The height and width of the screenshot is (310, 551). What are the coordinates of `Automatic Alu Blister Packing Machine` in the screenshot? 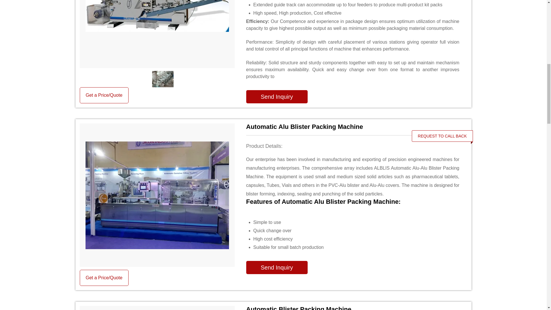 It's located at (353, 127).